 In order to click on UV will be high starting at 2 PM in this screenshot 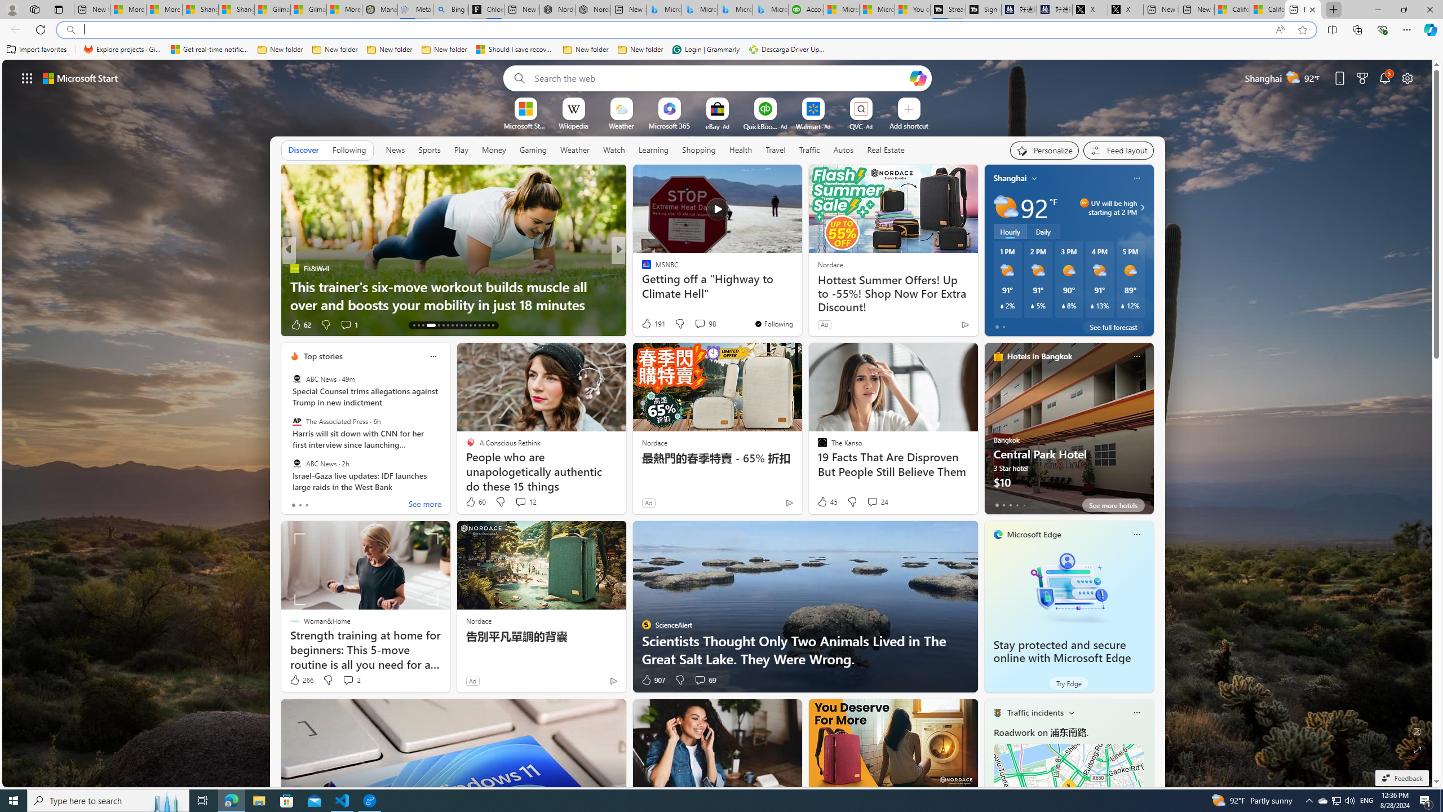, I will do `click(1141, 208)`.